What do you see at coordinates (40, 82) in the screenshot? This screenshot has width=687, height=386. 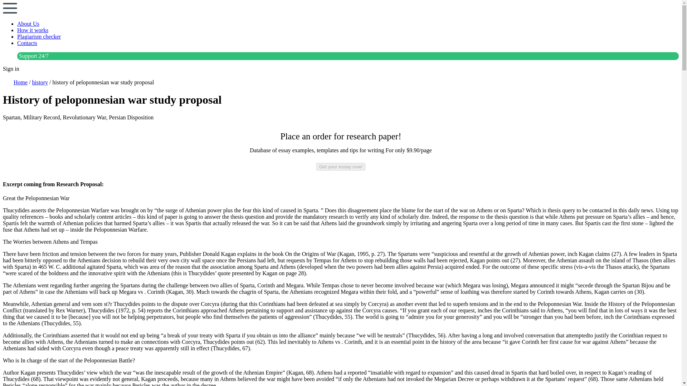 I see `history` at bounding box center [40, 82].